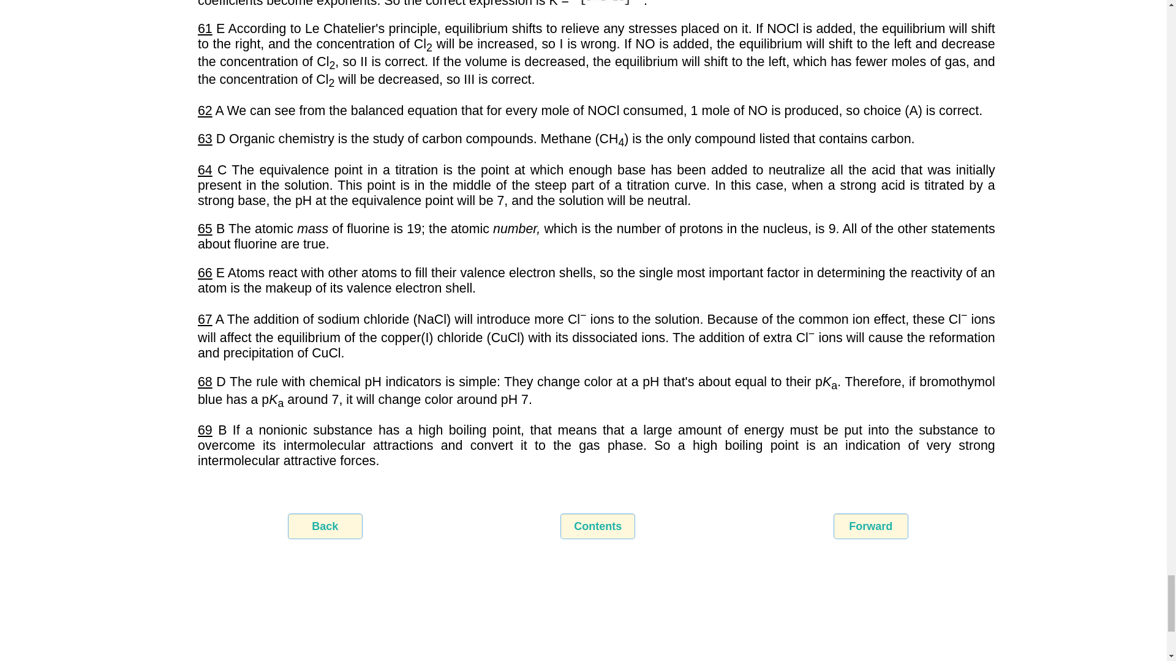 This screenshot has height=661, width=1176. Describe the element at coordinates (325, 526) in the screenshot. I see `Back` at that location.